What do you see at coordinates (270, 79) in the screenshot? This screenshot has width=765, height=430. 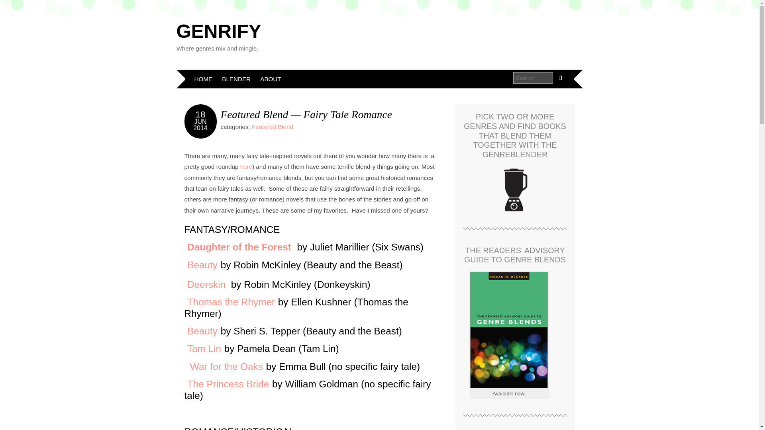 I see `ABOUT` at bounding box center [270, 79].